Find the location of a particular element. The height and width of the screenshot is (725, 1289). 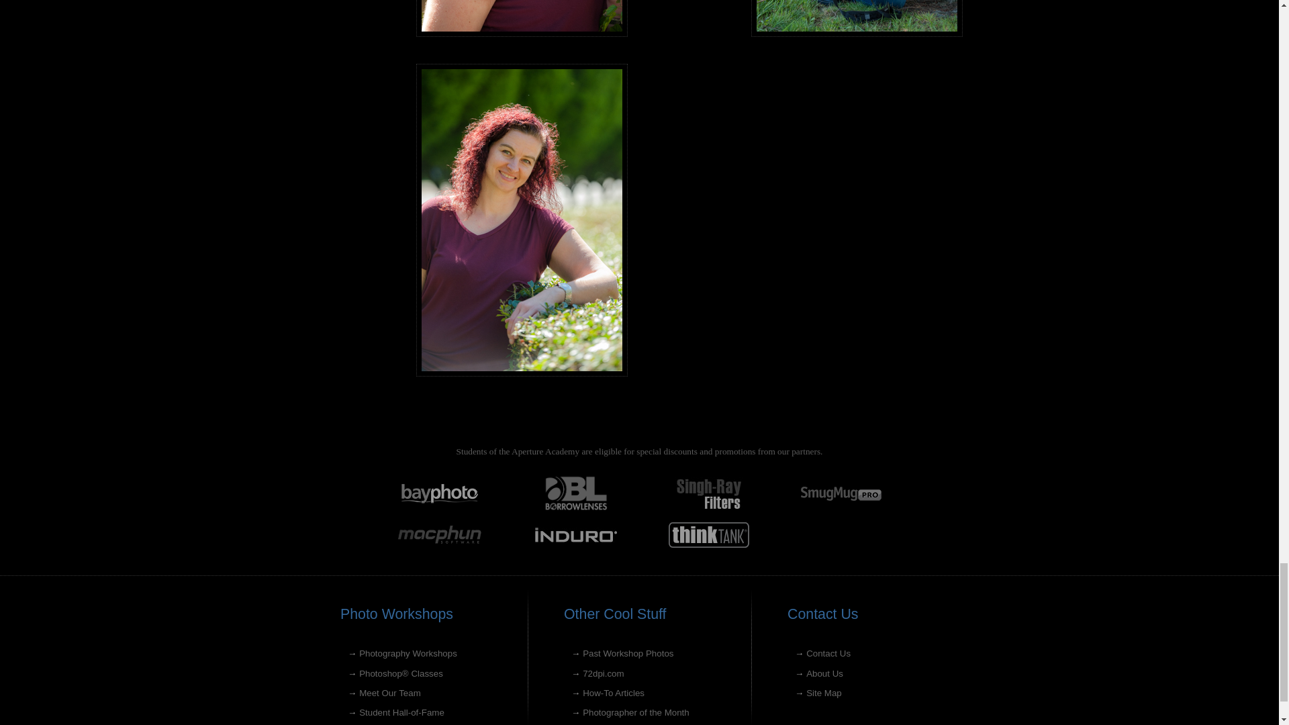

Student Hall-of-Fame is located at coordinates (401, 713).